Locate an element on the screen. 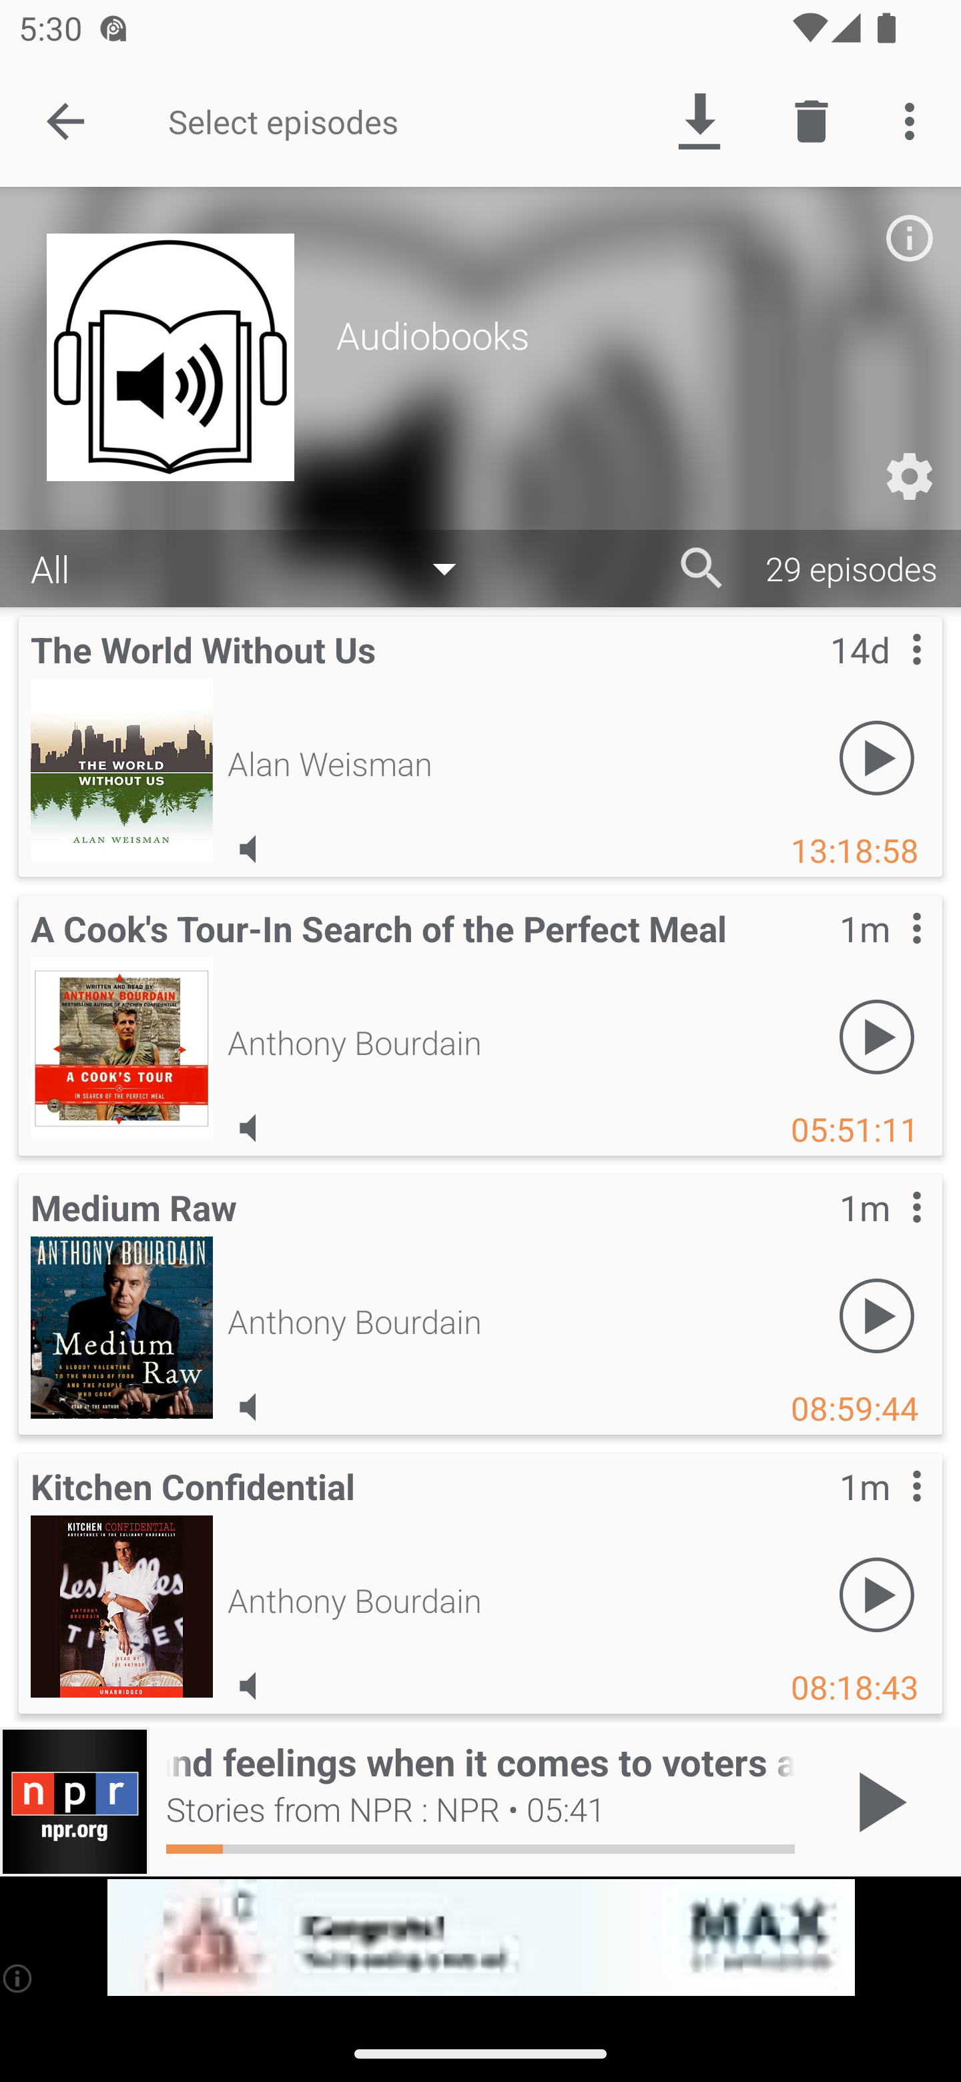  More options is located at coordinates (914, 120).